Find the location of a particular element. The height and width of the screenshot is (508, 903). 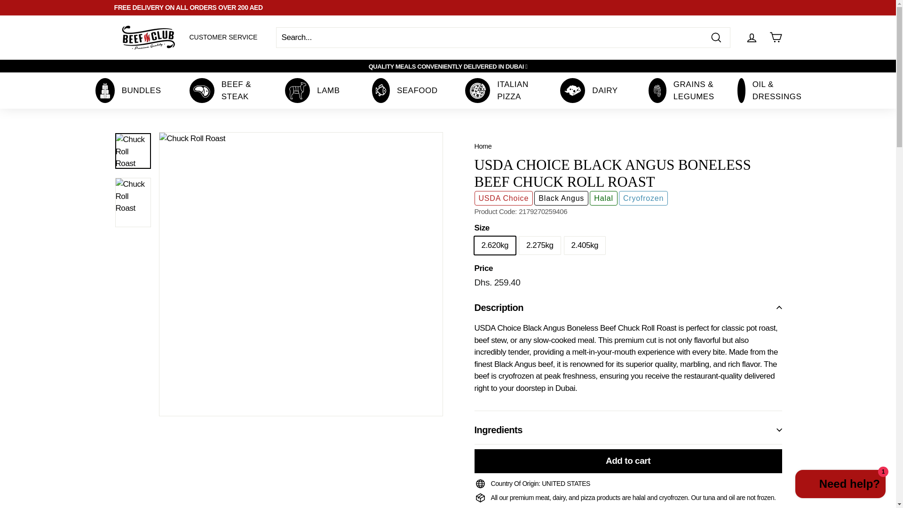

Ingredients is located at coordinates (628, 430).